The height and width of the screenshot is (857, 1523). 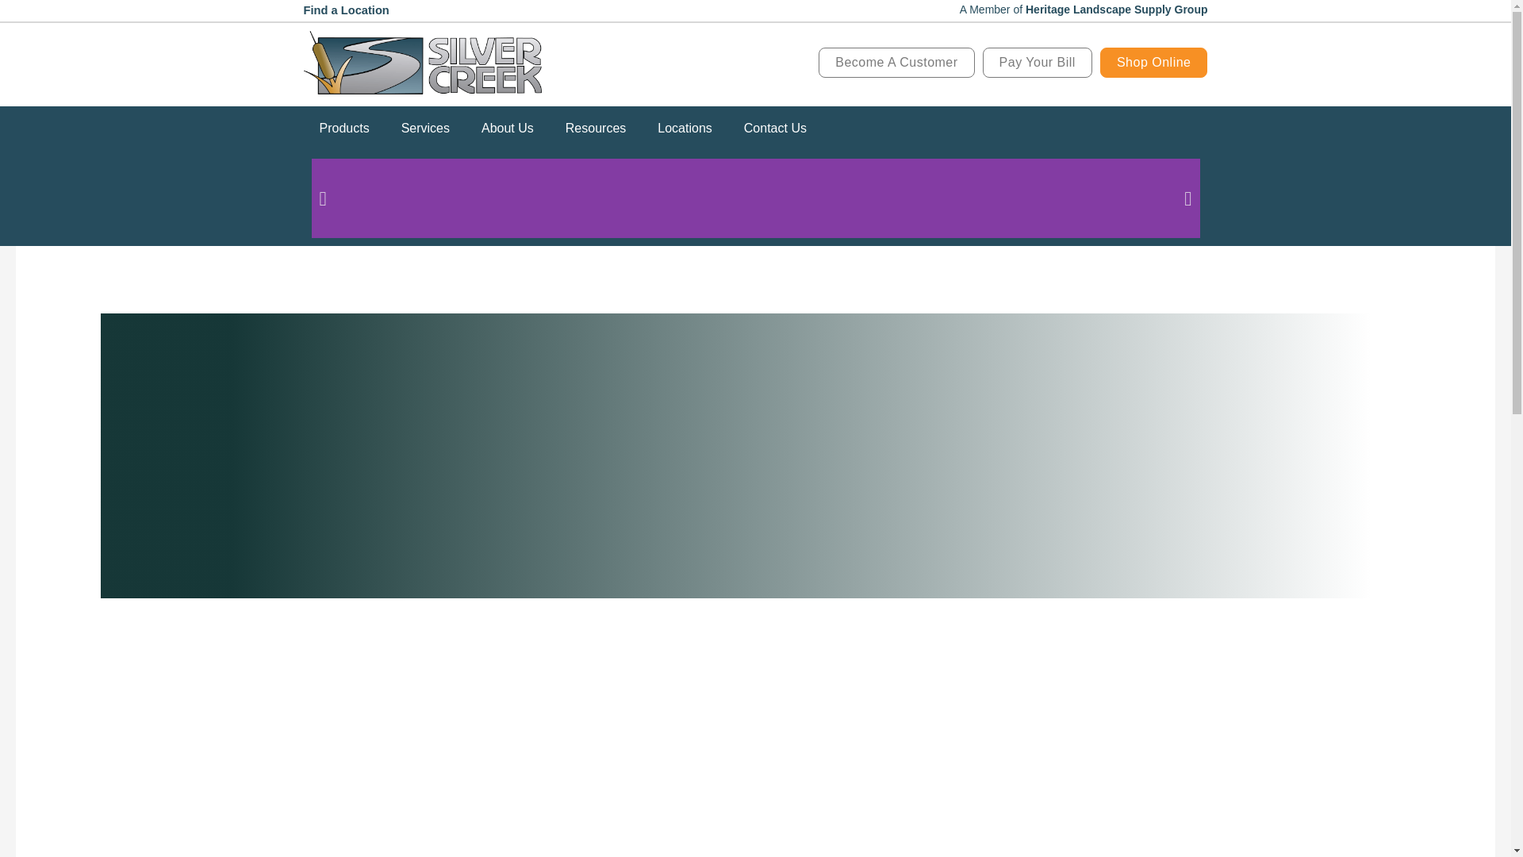 What do you see at coordinates (595, 129) in the screenshot?
I see `Resources` at bounding box center [595, 129].